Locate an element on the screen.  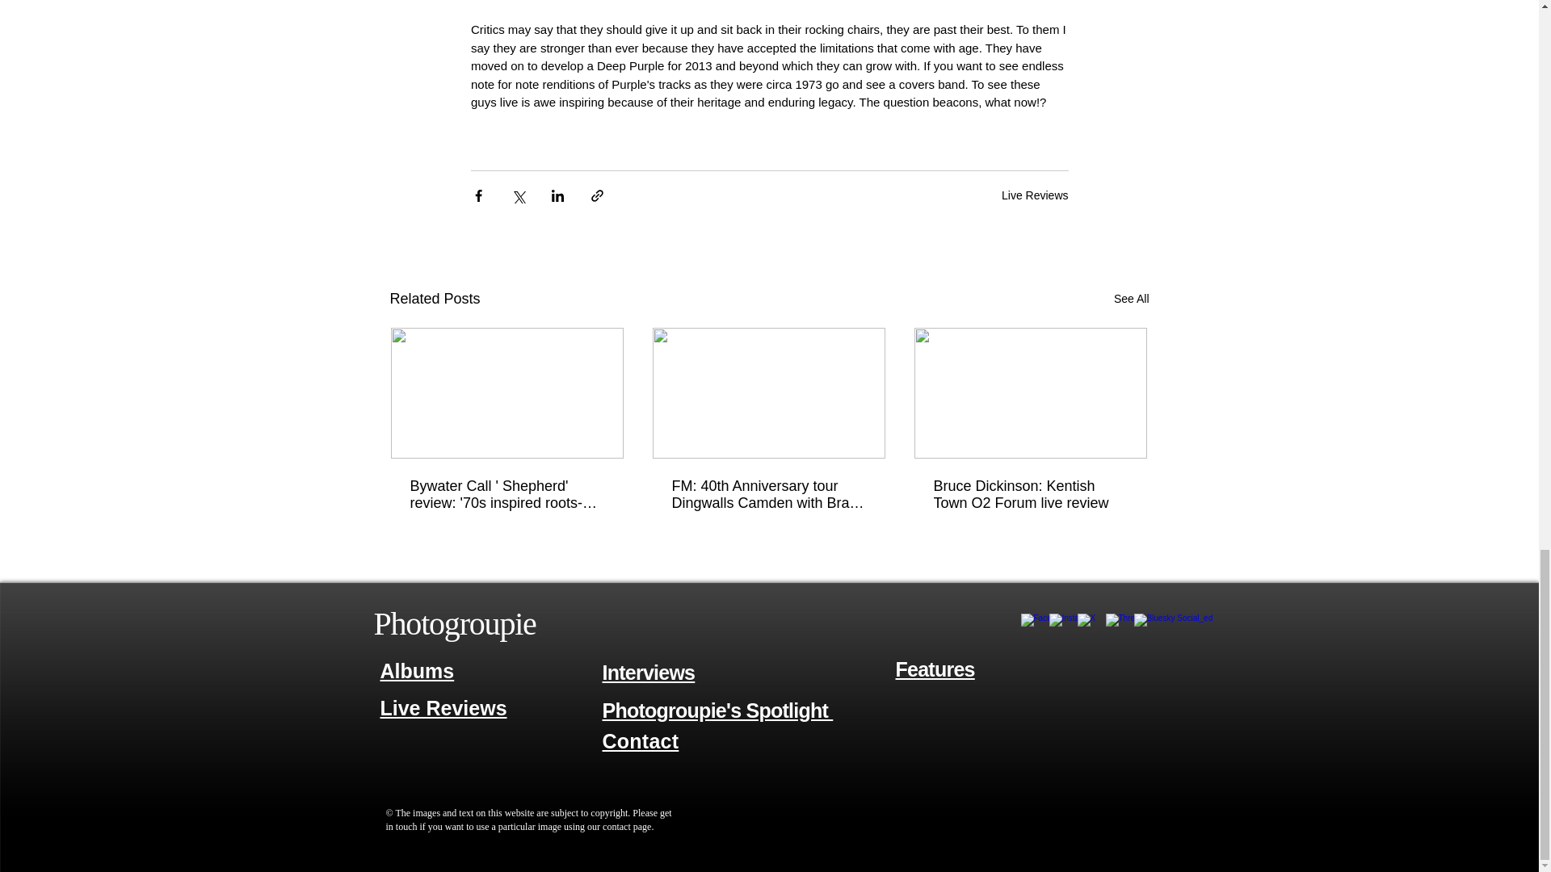
Photogroupie is located at coordinates (454, 623).